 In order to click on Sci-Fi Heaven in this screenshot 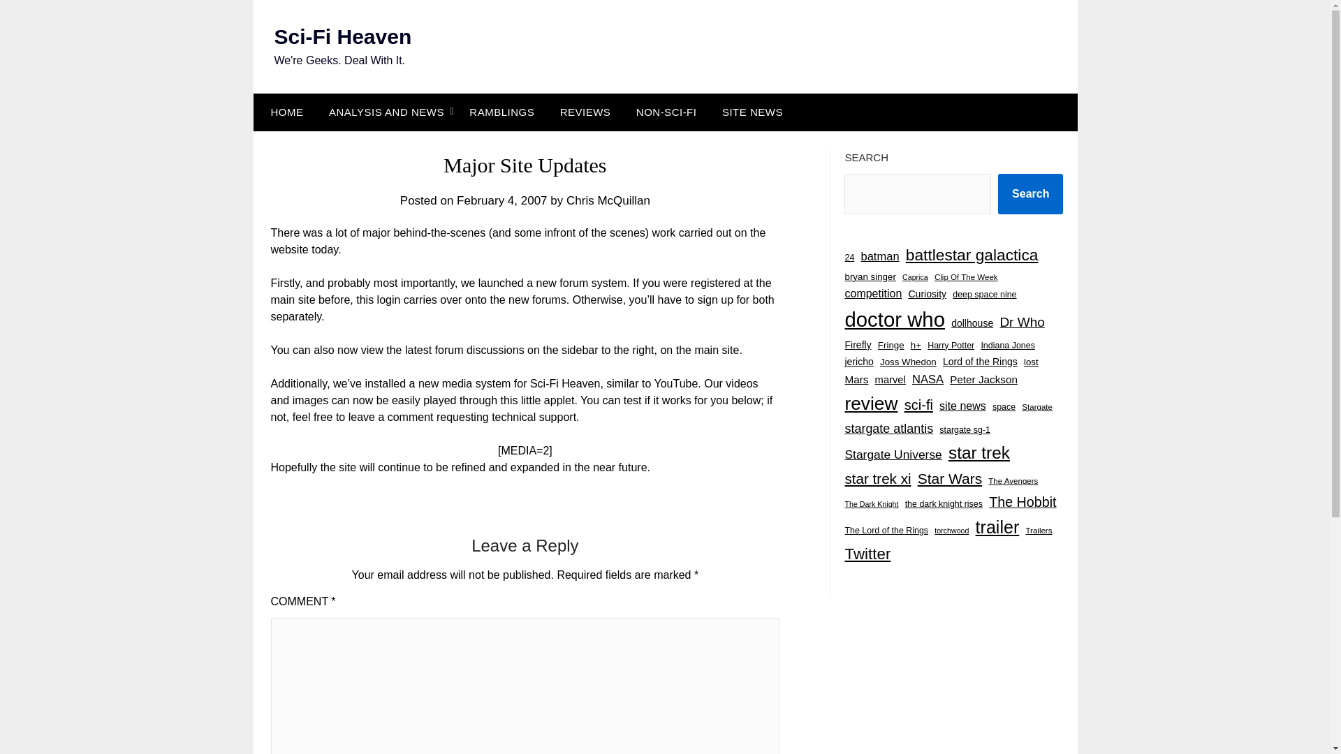, I will do `click(342, 36)`.